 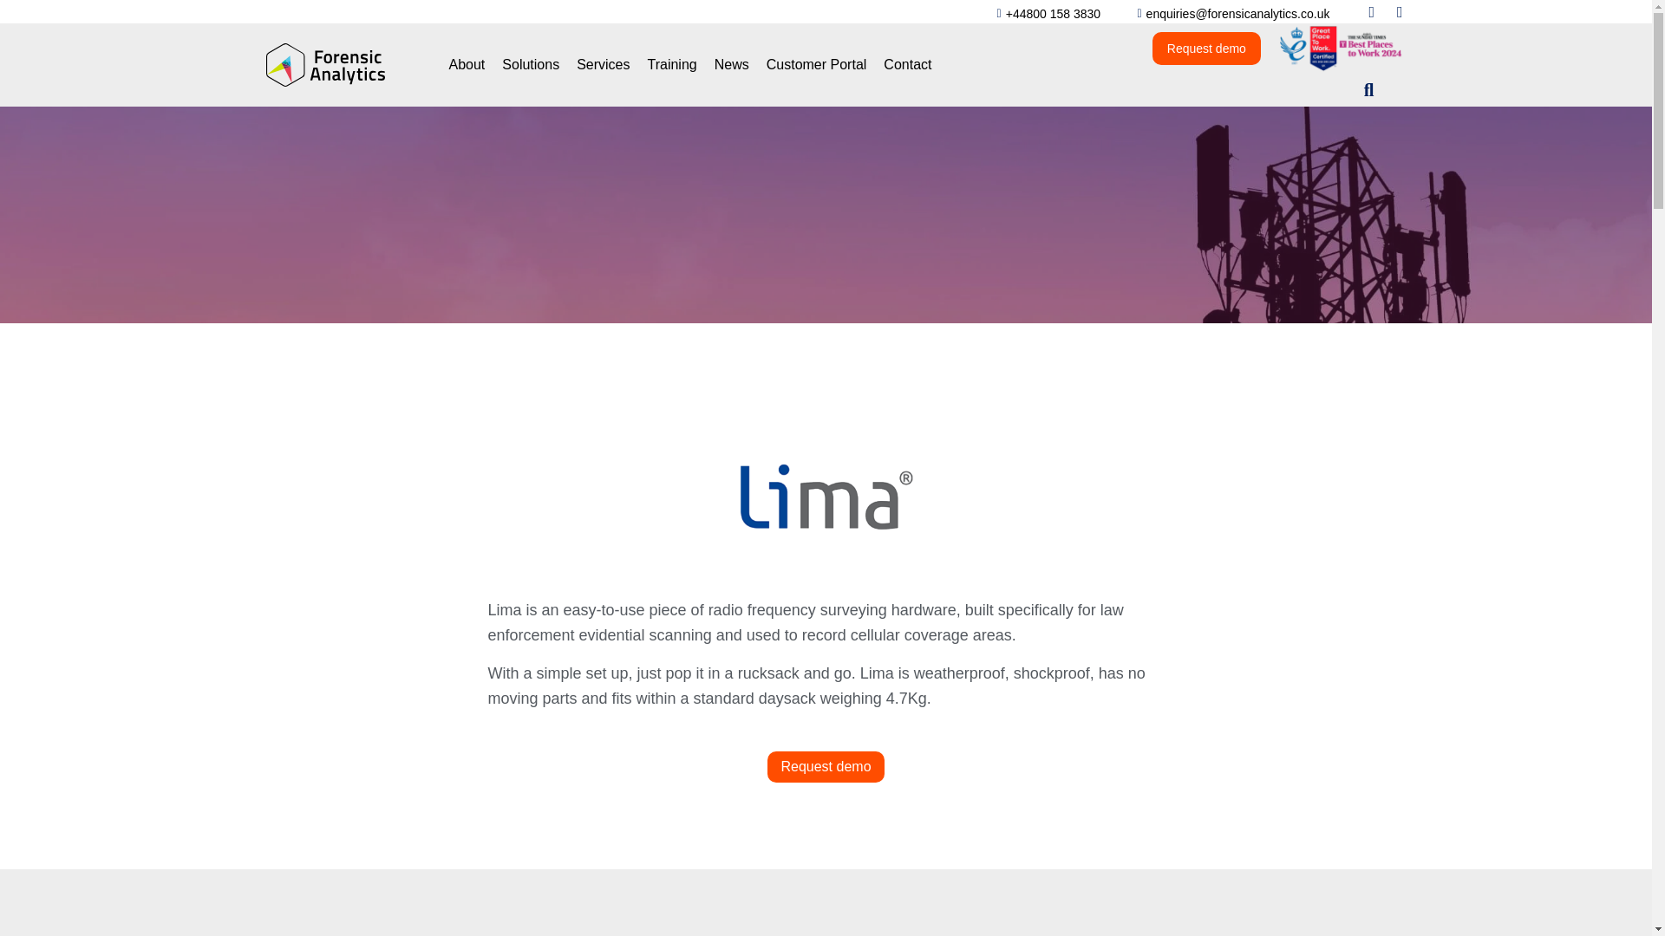 I want to click on Customer Portal, so click(x=817, y=64).